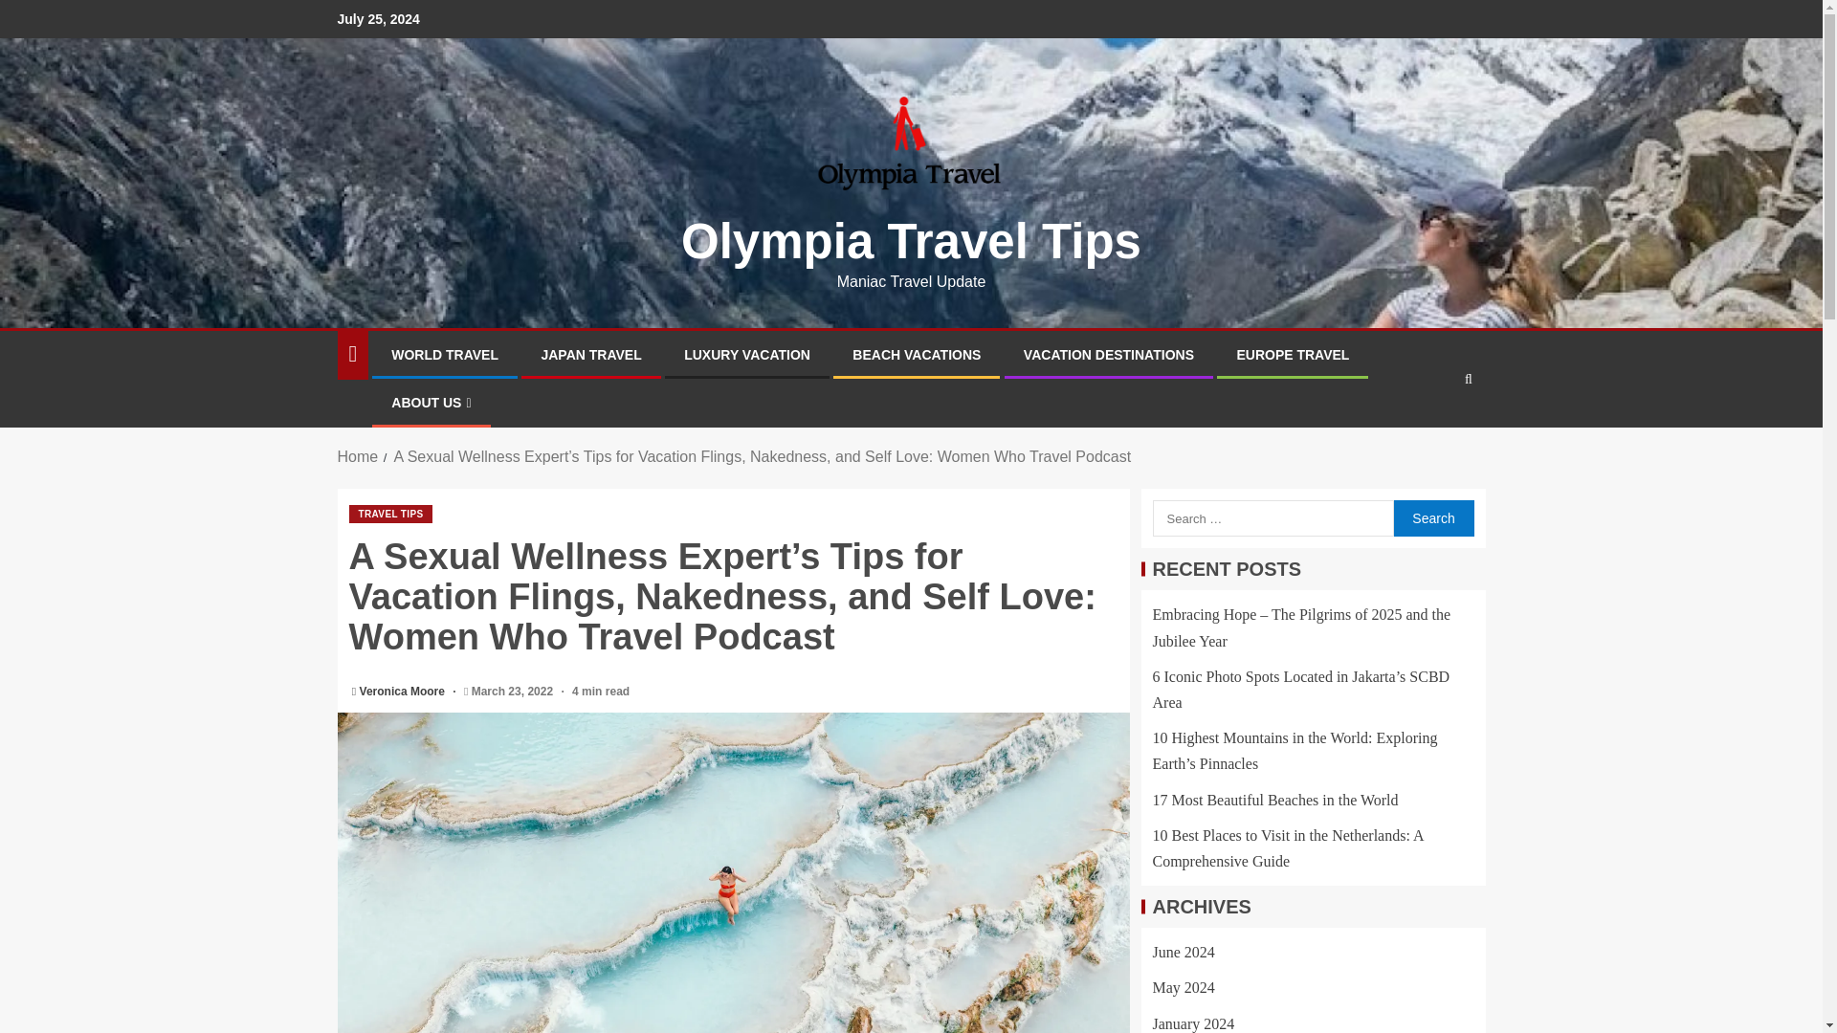 The height and width of the screenshot is (1033, 1837). Describe the element at coordinates (357, 456) in the screenshot. I see `Home` at that location.